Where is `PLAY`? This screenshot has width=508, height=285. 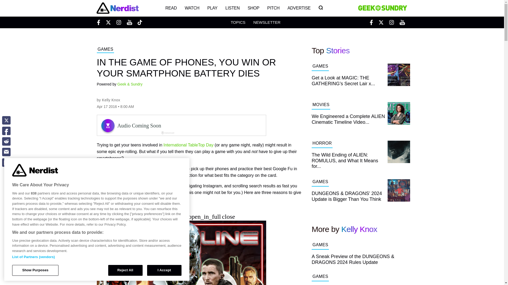 PLAY is located at coordinates (212, 8).